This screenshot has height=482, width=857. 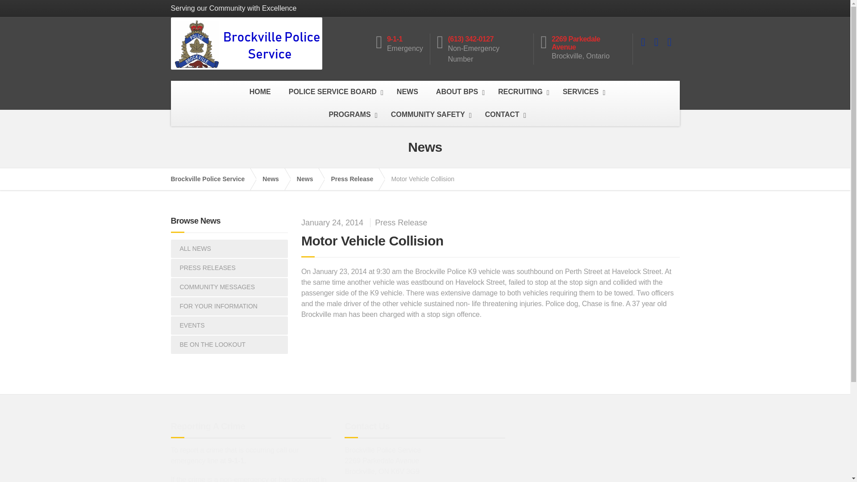 I want to click on NEWS, so click(x=407, y=92).